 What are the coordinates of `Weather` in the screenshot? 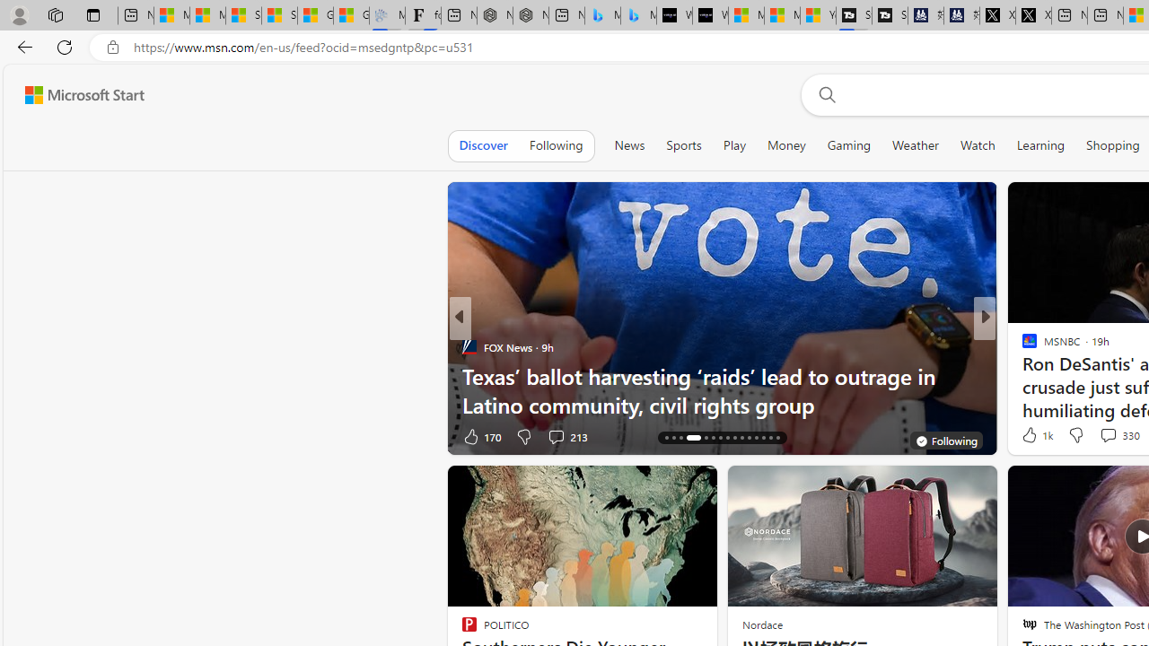 It's located at (916, 145).